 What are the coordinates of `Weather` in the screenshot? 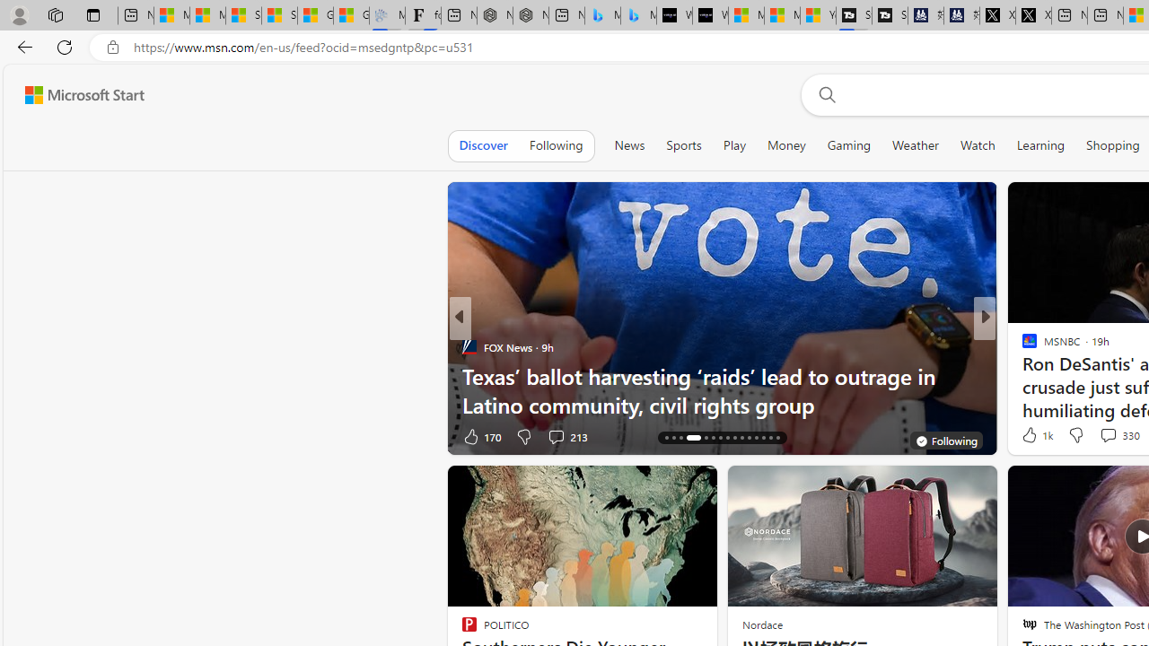 It's located at (916, 145).